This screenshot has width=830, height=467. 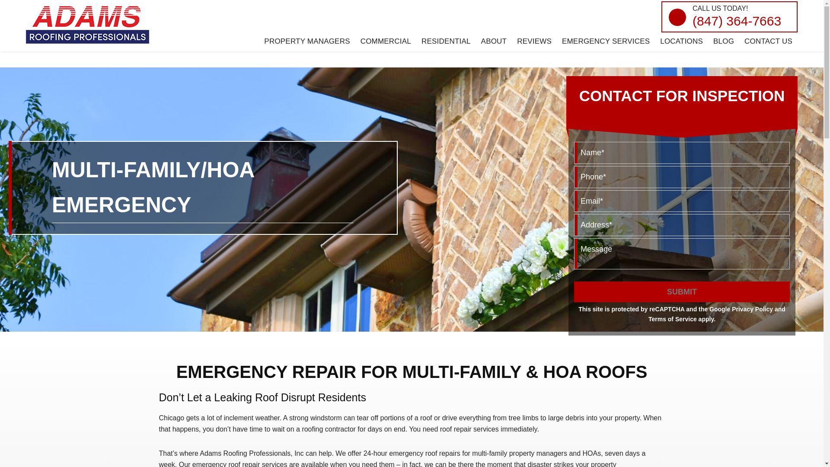 What do you see at coordinates (606, 41) in the screenshot?
I see `EMERGENCY SERVICES` at bounding box center [606, 41].